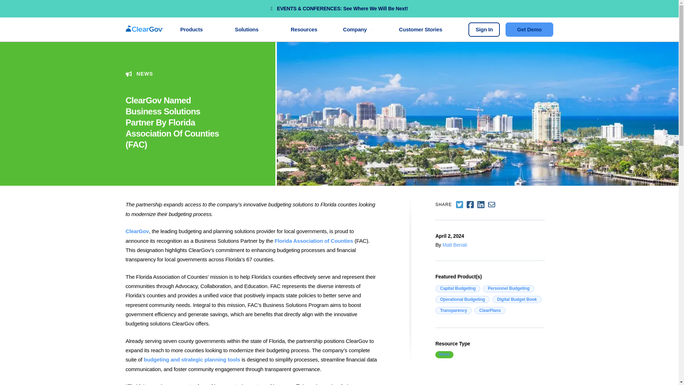 The height and width of the screenshot is (385, 684). I want to click on Resources, so click(304, 29).